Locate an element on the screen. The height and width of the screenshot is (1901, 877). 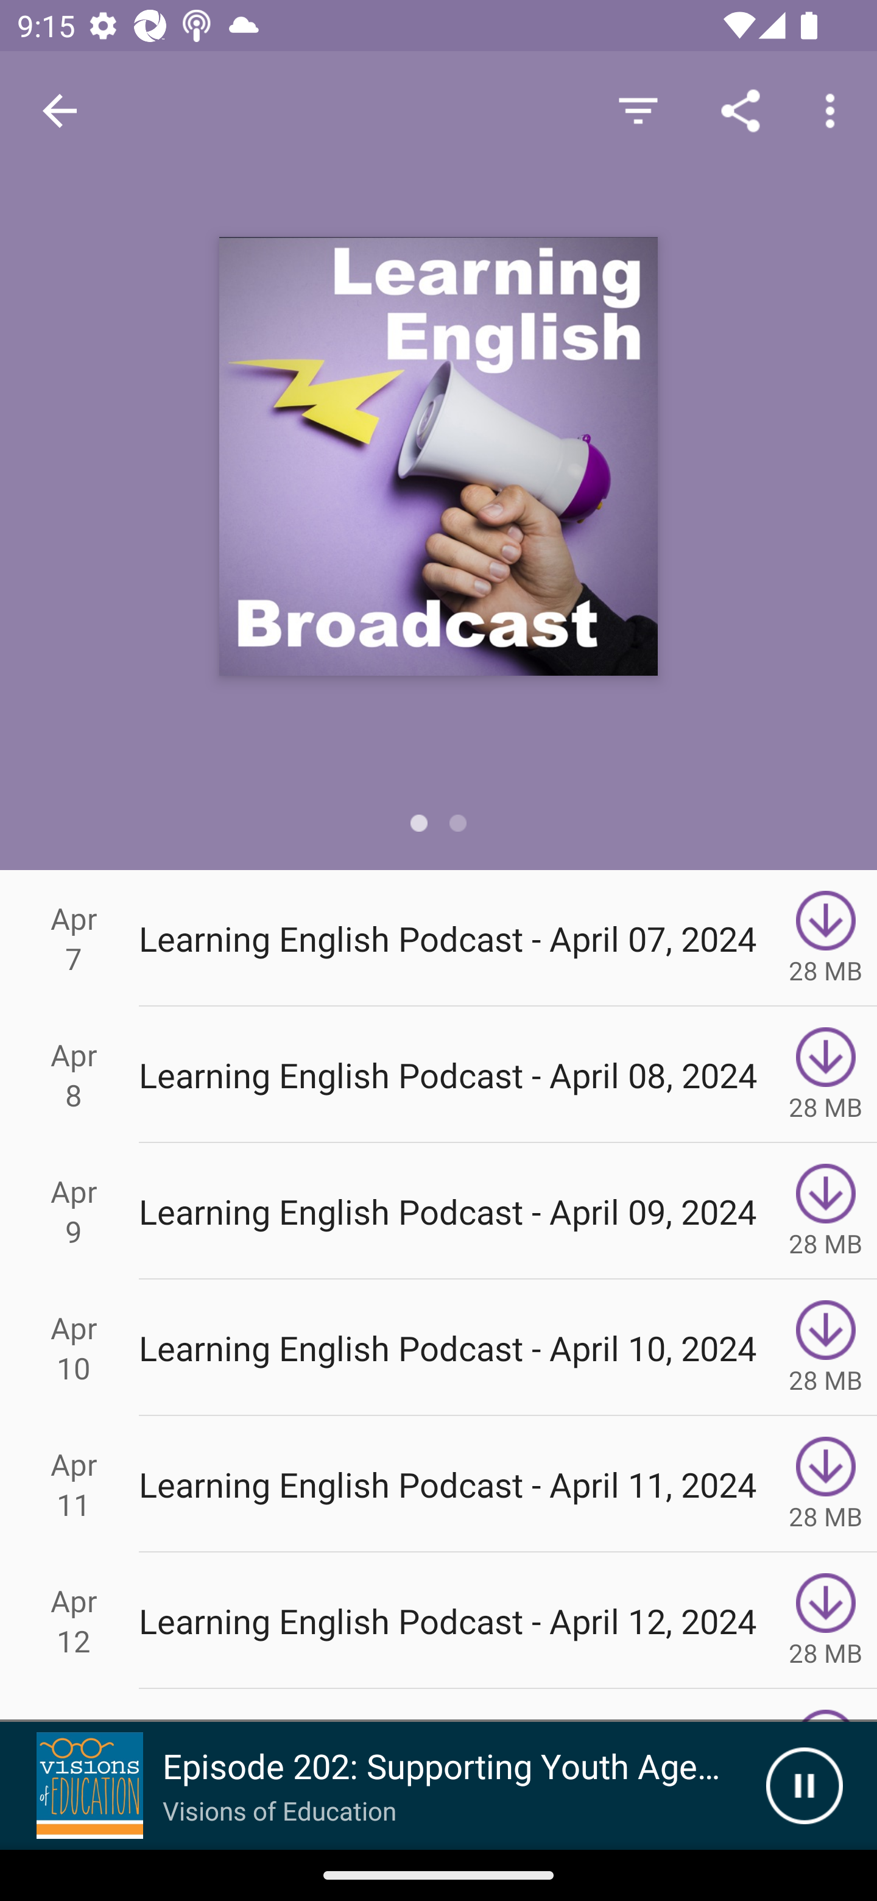
Share Link is located at coordinates (741, 110).